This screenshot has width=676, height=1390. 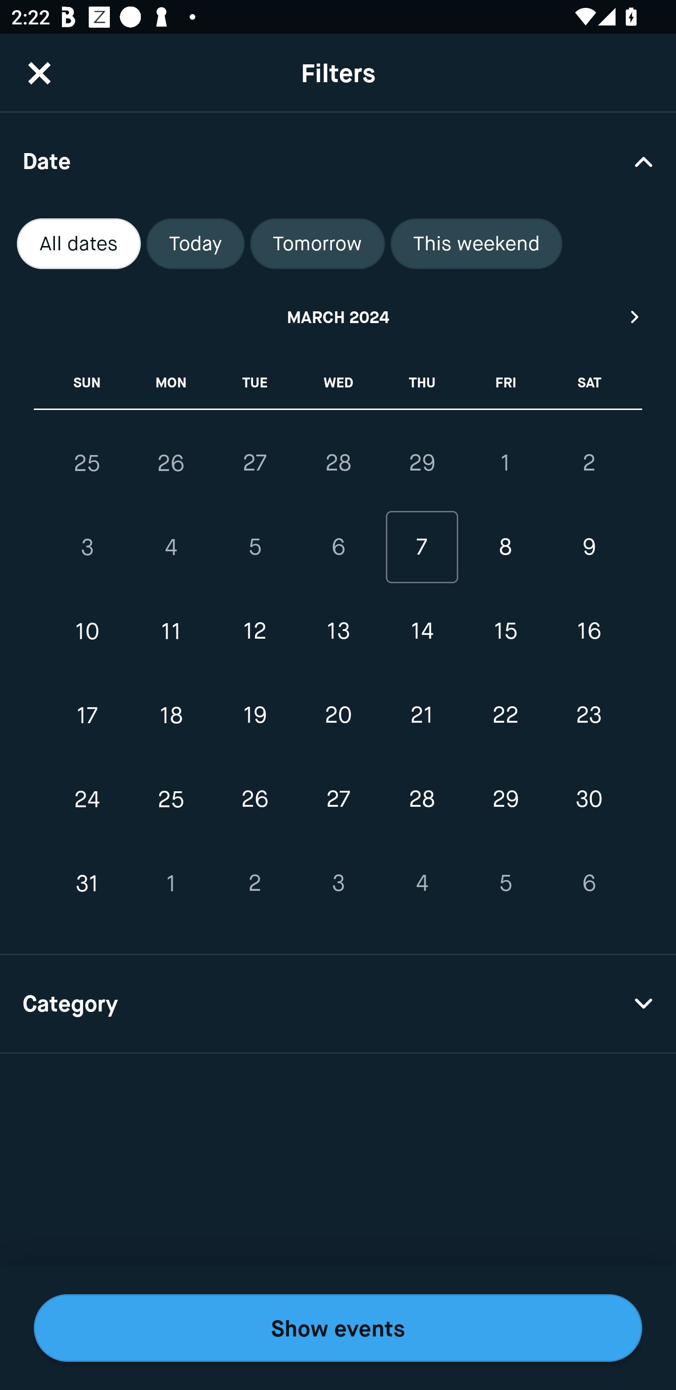 I want to click on Date Drop Down Arrow, so click(x=338, y=161).